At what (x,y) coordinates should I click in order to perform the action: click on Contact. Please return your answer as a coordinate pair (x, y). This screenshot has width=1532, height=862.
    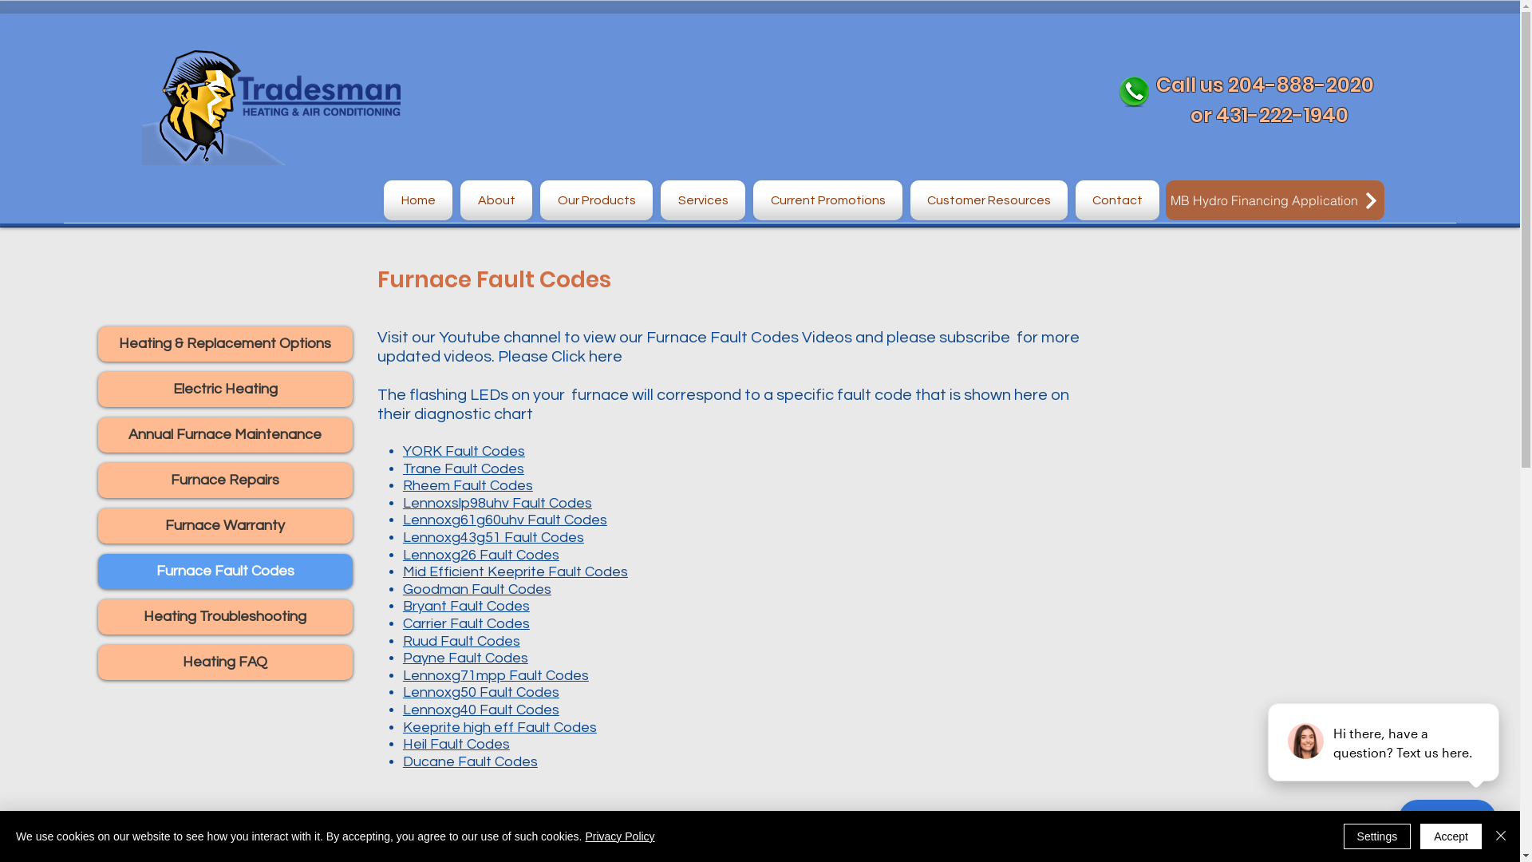
    Looking at the image, I should click on (1115, 200).